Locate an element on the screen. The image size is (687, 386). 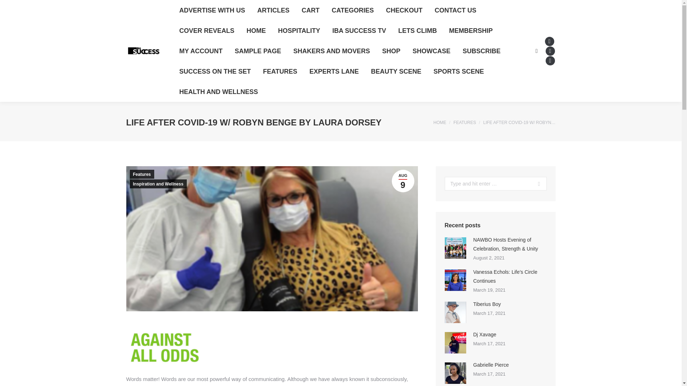
SUCCESS ON THE SET is located at coordinates (215, 71).